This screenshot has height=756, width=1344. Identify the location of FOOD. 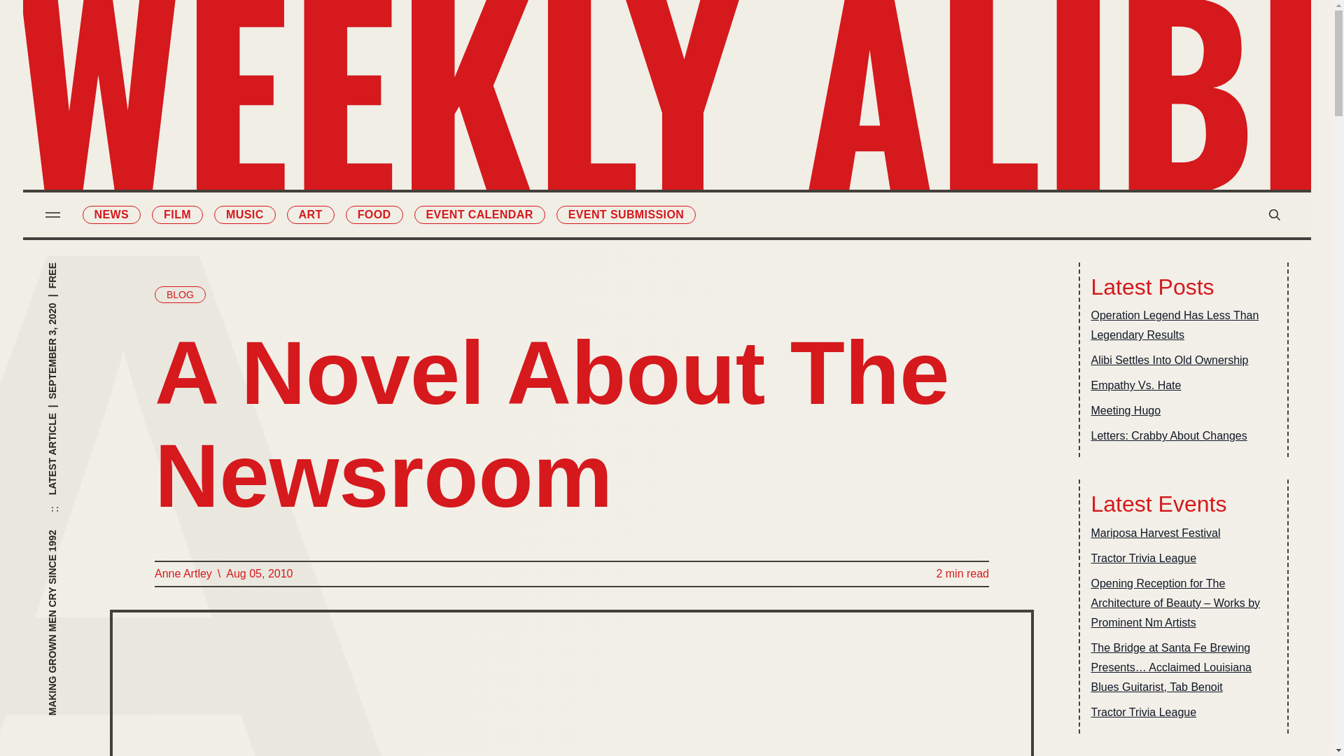
(374, 214).